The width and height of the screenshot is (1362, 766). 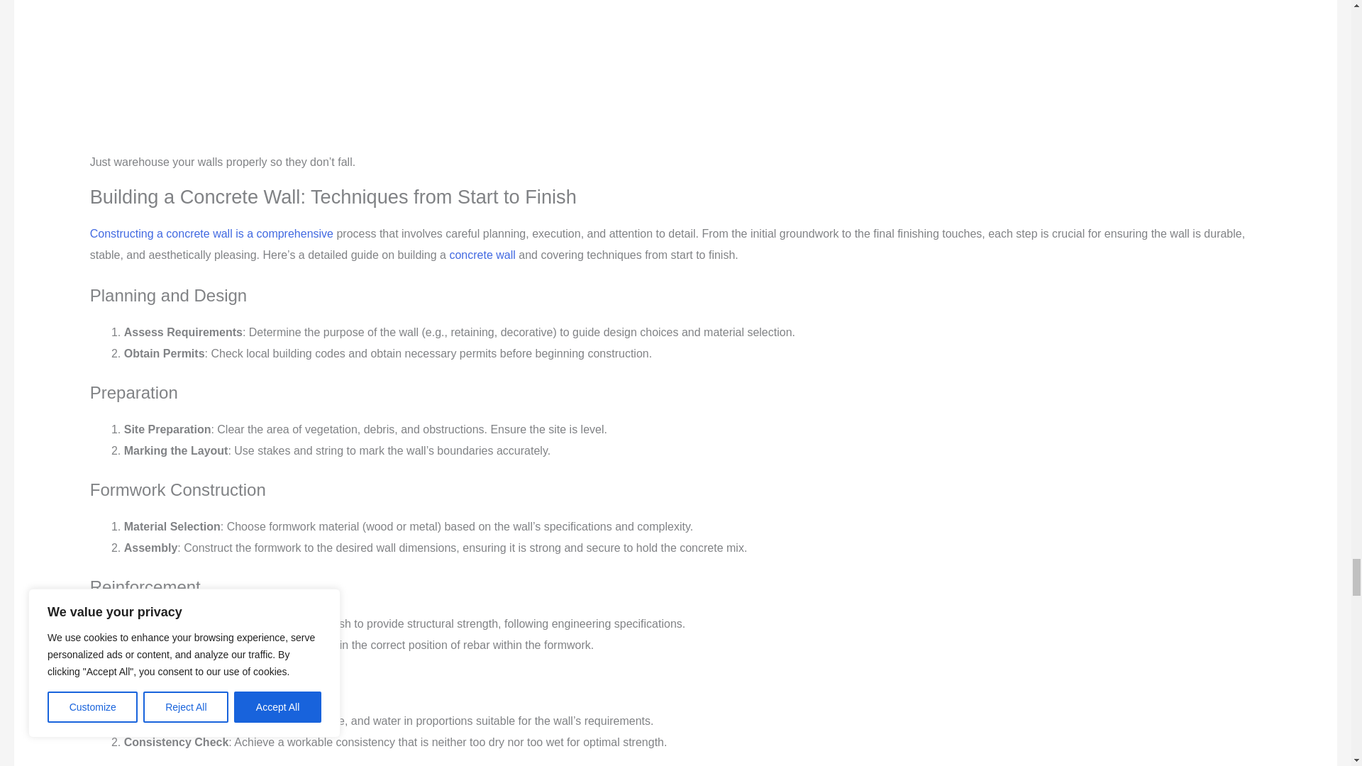 I want to click on concrete wall, so click(x=482, y=255).